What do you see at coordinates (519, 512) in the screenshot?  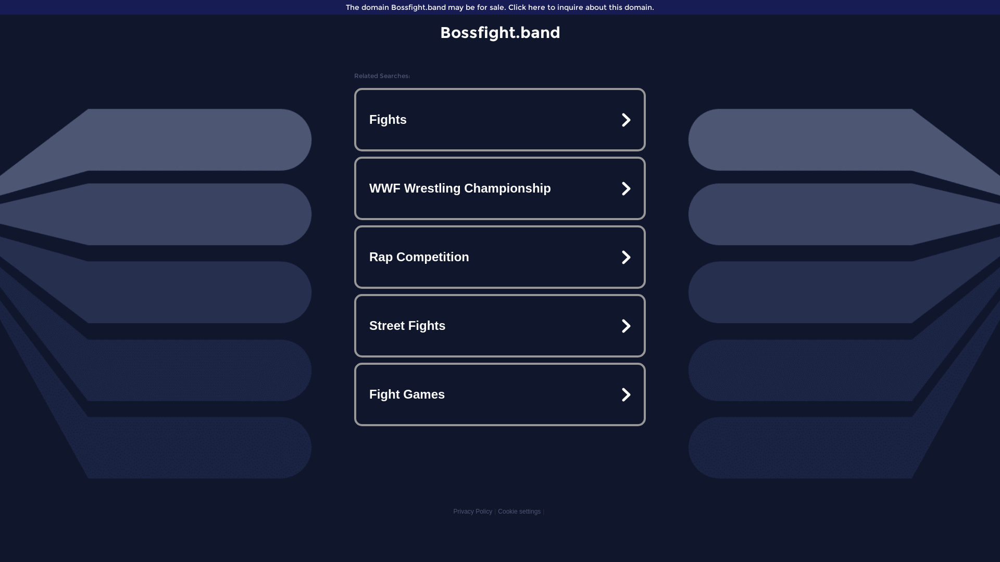 I see `Cookie settings` at bounding box center [519, 512].